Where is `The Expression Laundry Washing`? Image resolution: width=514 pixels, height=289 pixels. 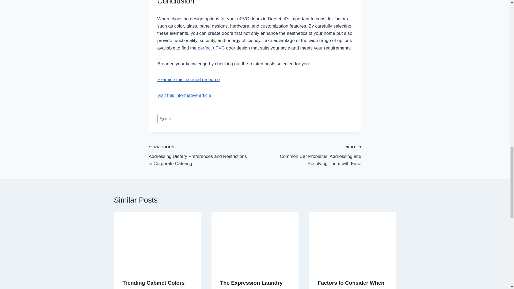
The Expression Laundry Washing is located at coordinates (251, 284).